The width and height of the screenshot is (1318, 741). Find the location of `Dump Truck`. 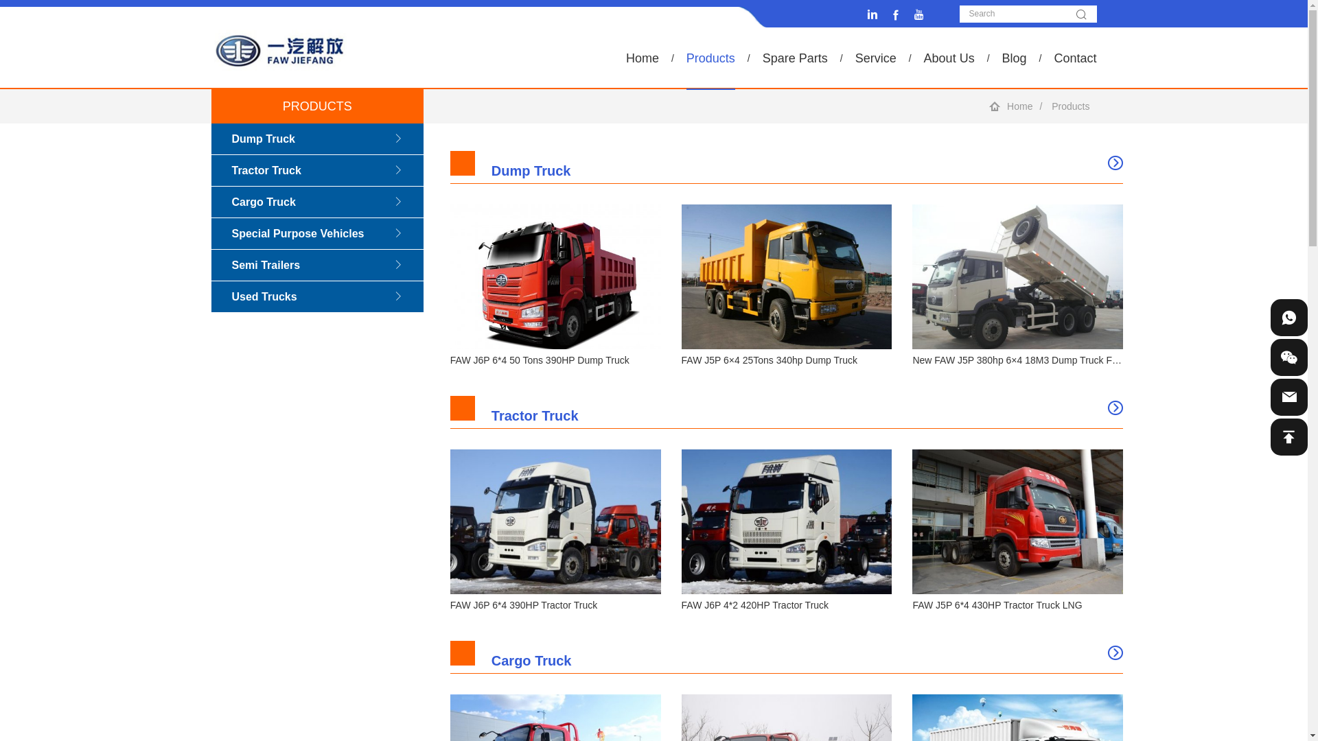

Dump Truck is located at coordinates (318, 139).